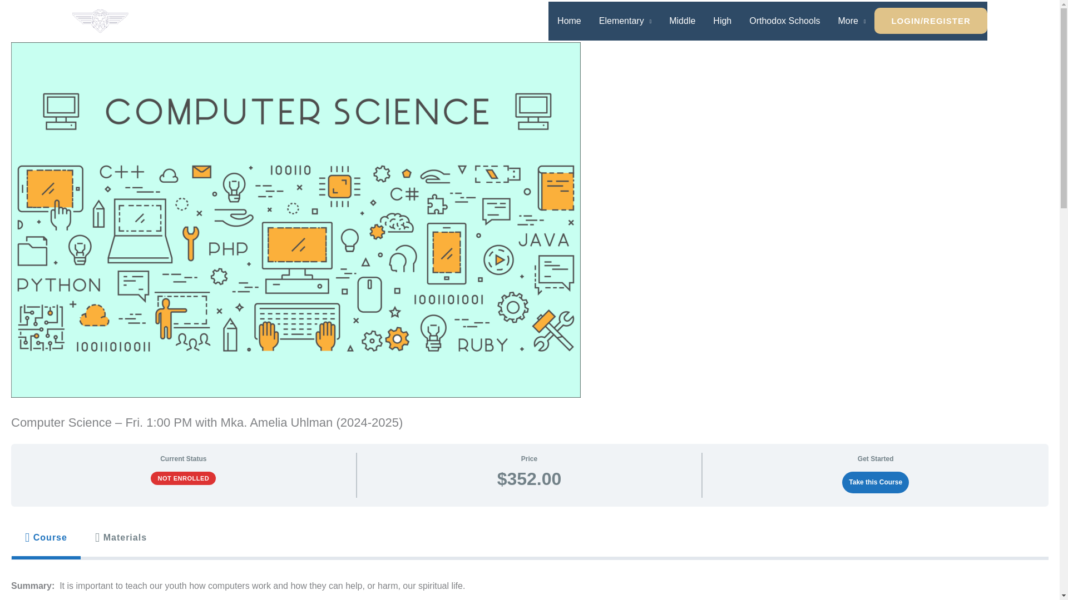  Describe the element at coordinates (625, 21) in the screenshot. I see `Elementary` at that location.